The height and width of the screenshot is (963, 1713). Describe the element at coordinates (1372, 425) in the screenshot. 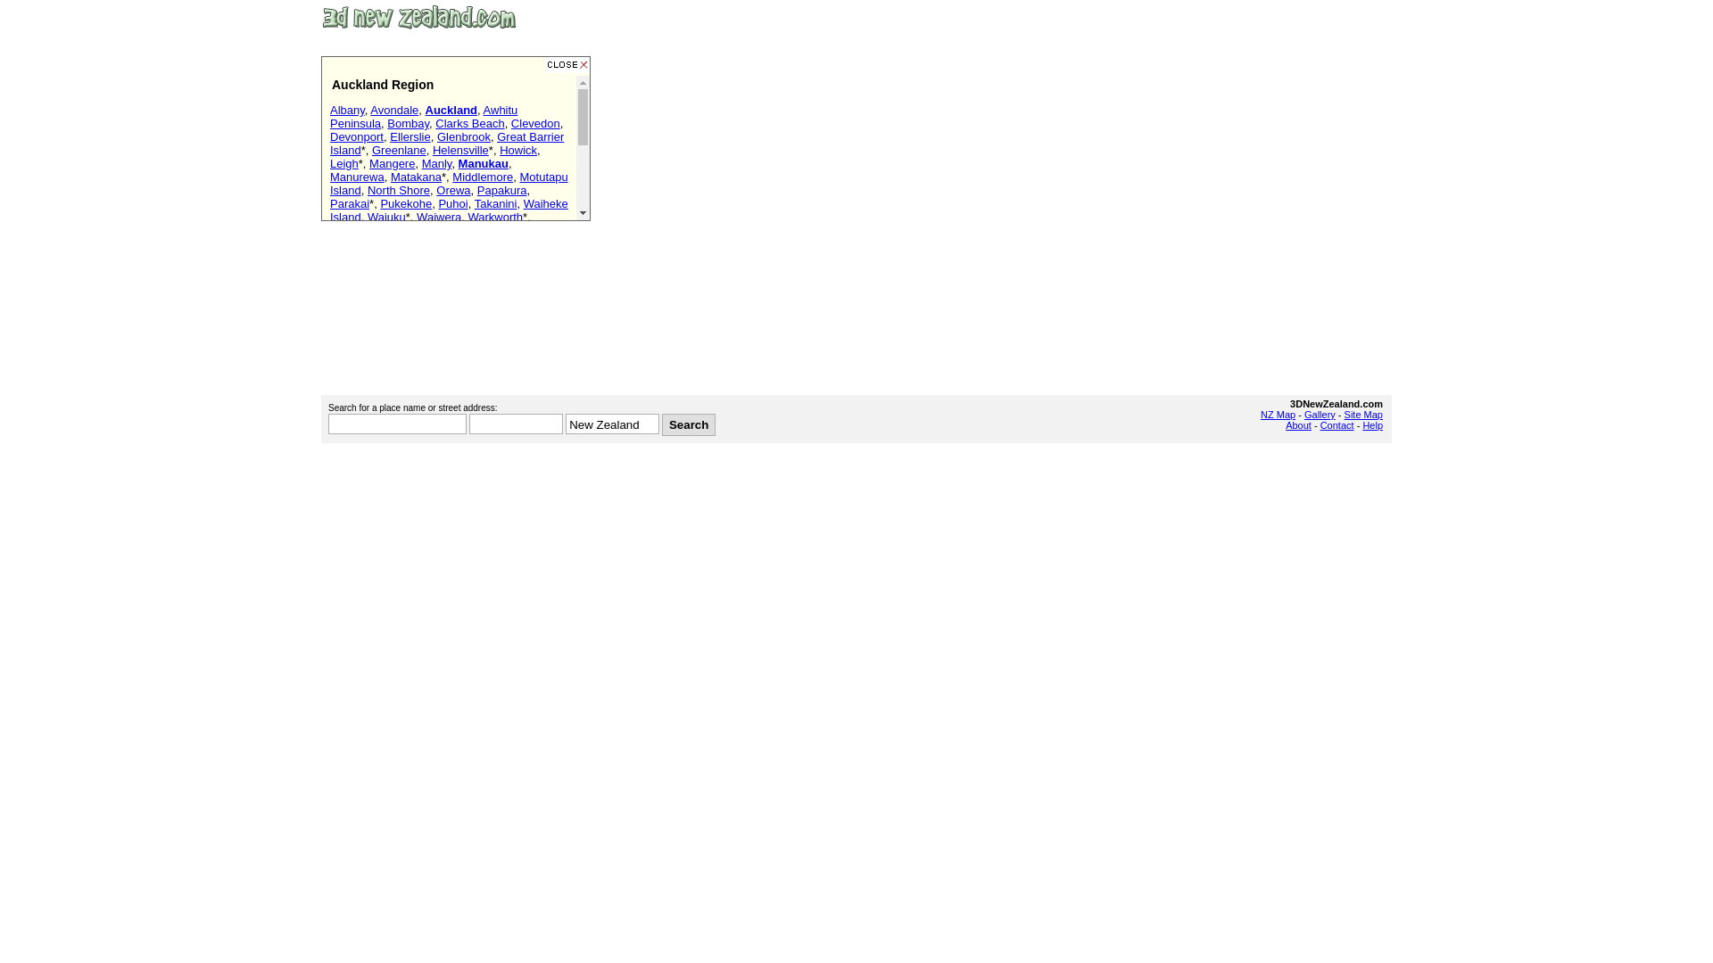

I see `Help` at that location.